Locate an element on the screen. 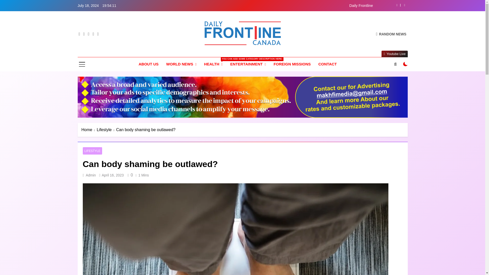  on is located at coordinates (405, 64).